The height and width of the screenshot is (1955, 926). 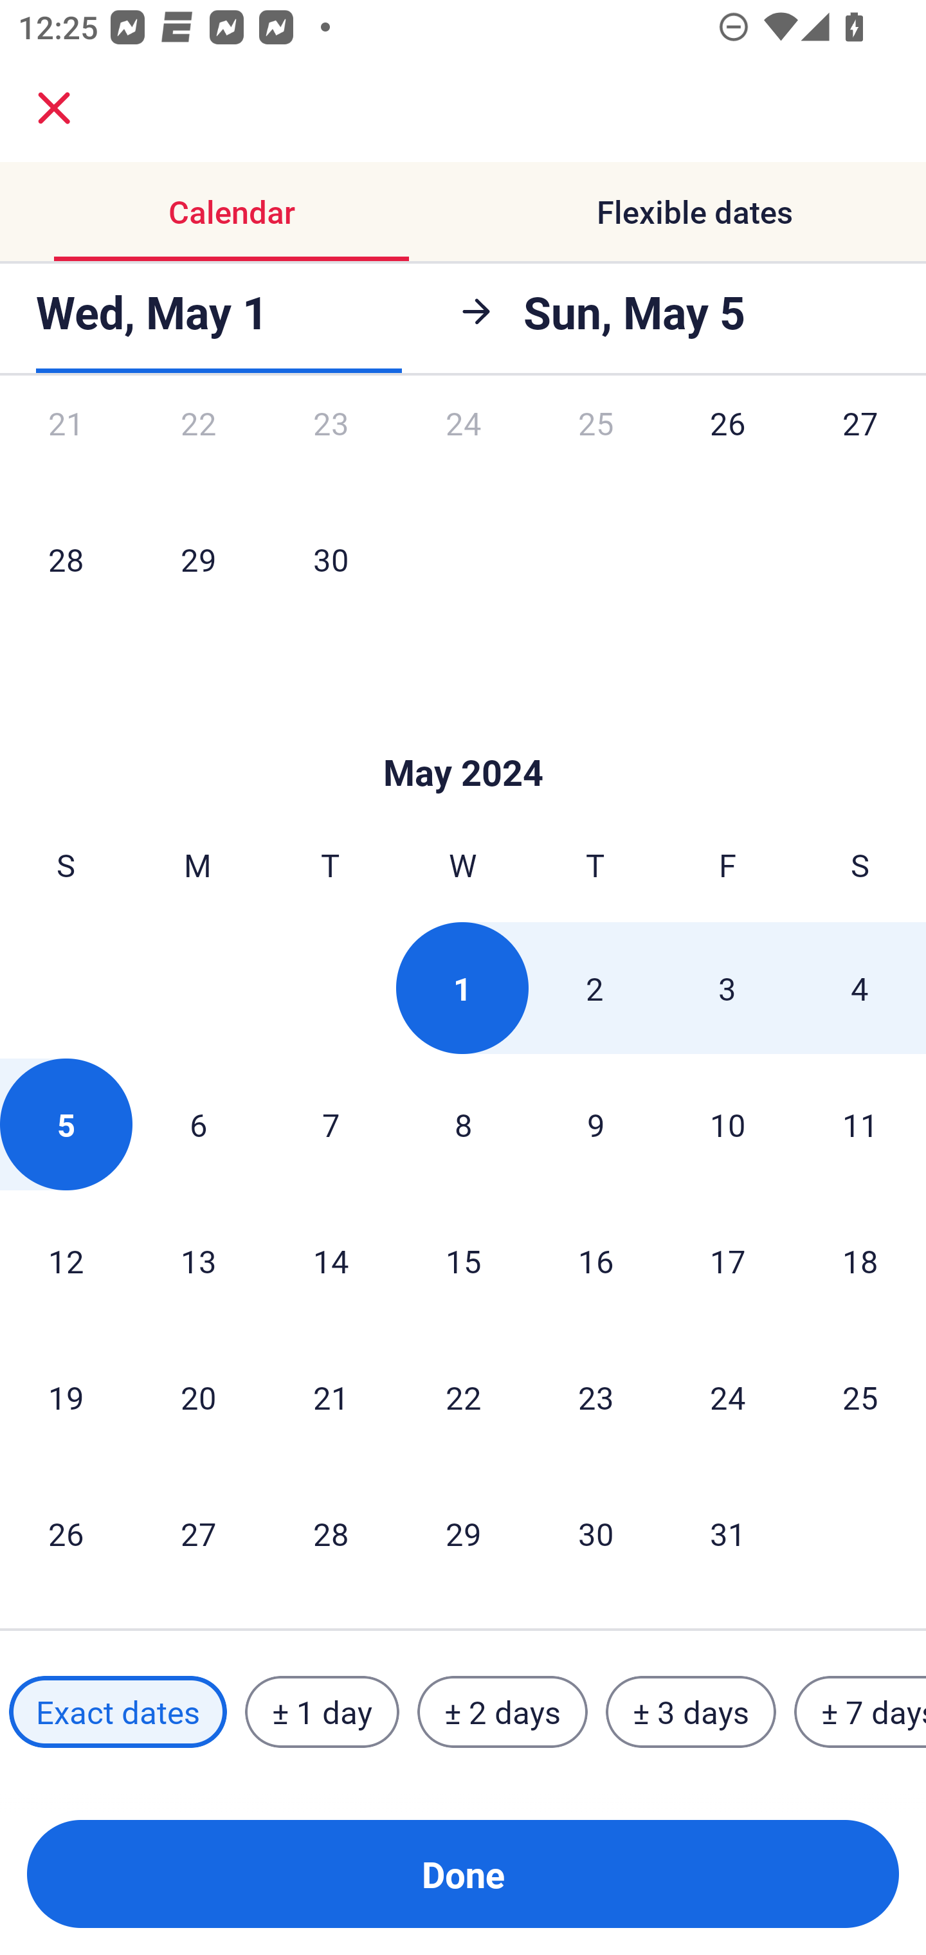 What do you see at coordinates (728, 1397) in the screenshot?
I see `24 Friday, May 24, 2024` at bounding box center [728, 1397].